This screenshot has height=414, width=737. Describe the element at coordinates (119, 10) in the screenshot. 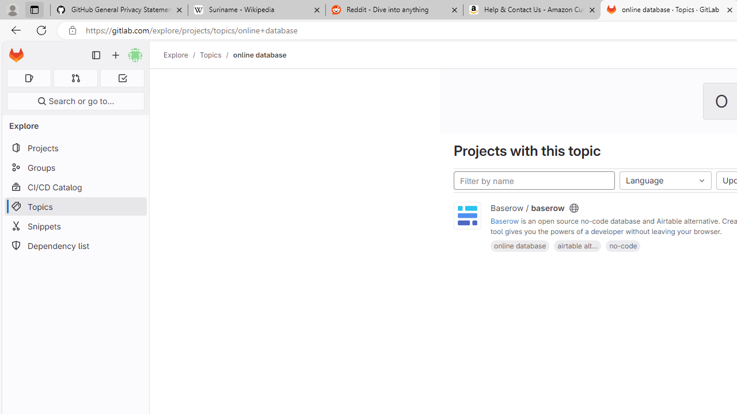

I see `GitHub General Privacy Statement - GitHub Docs` at that location.